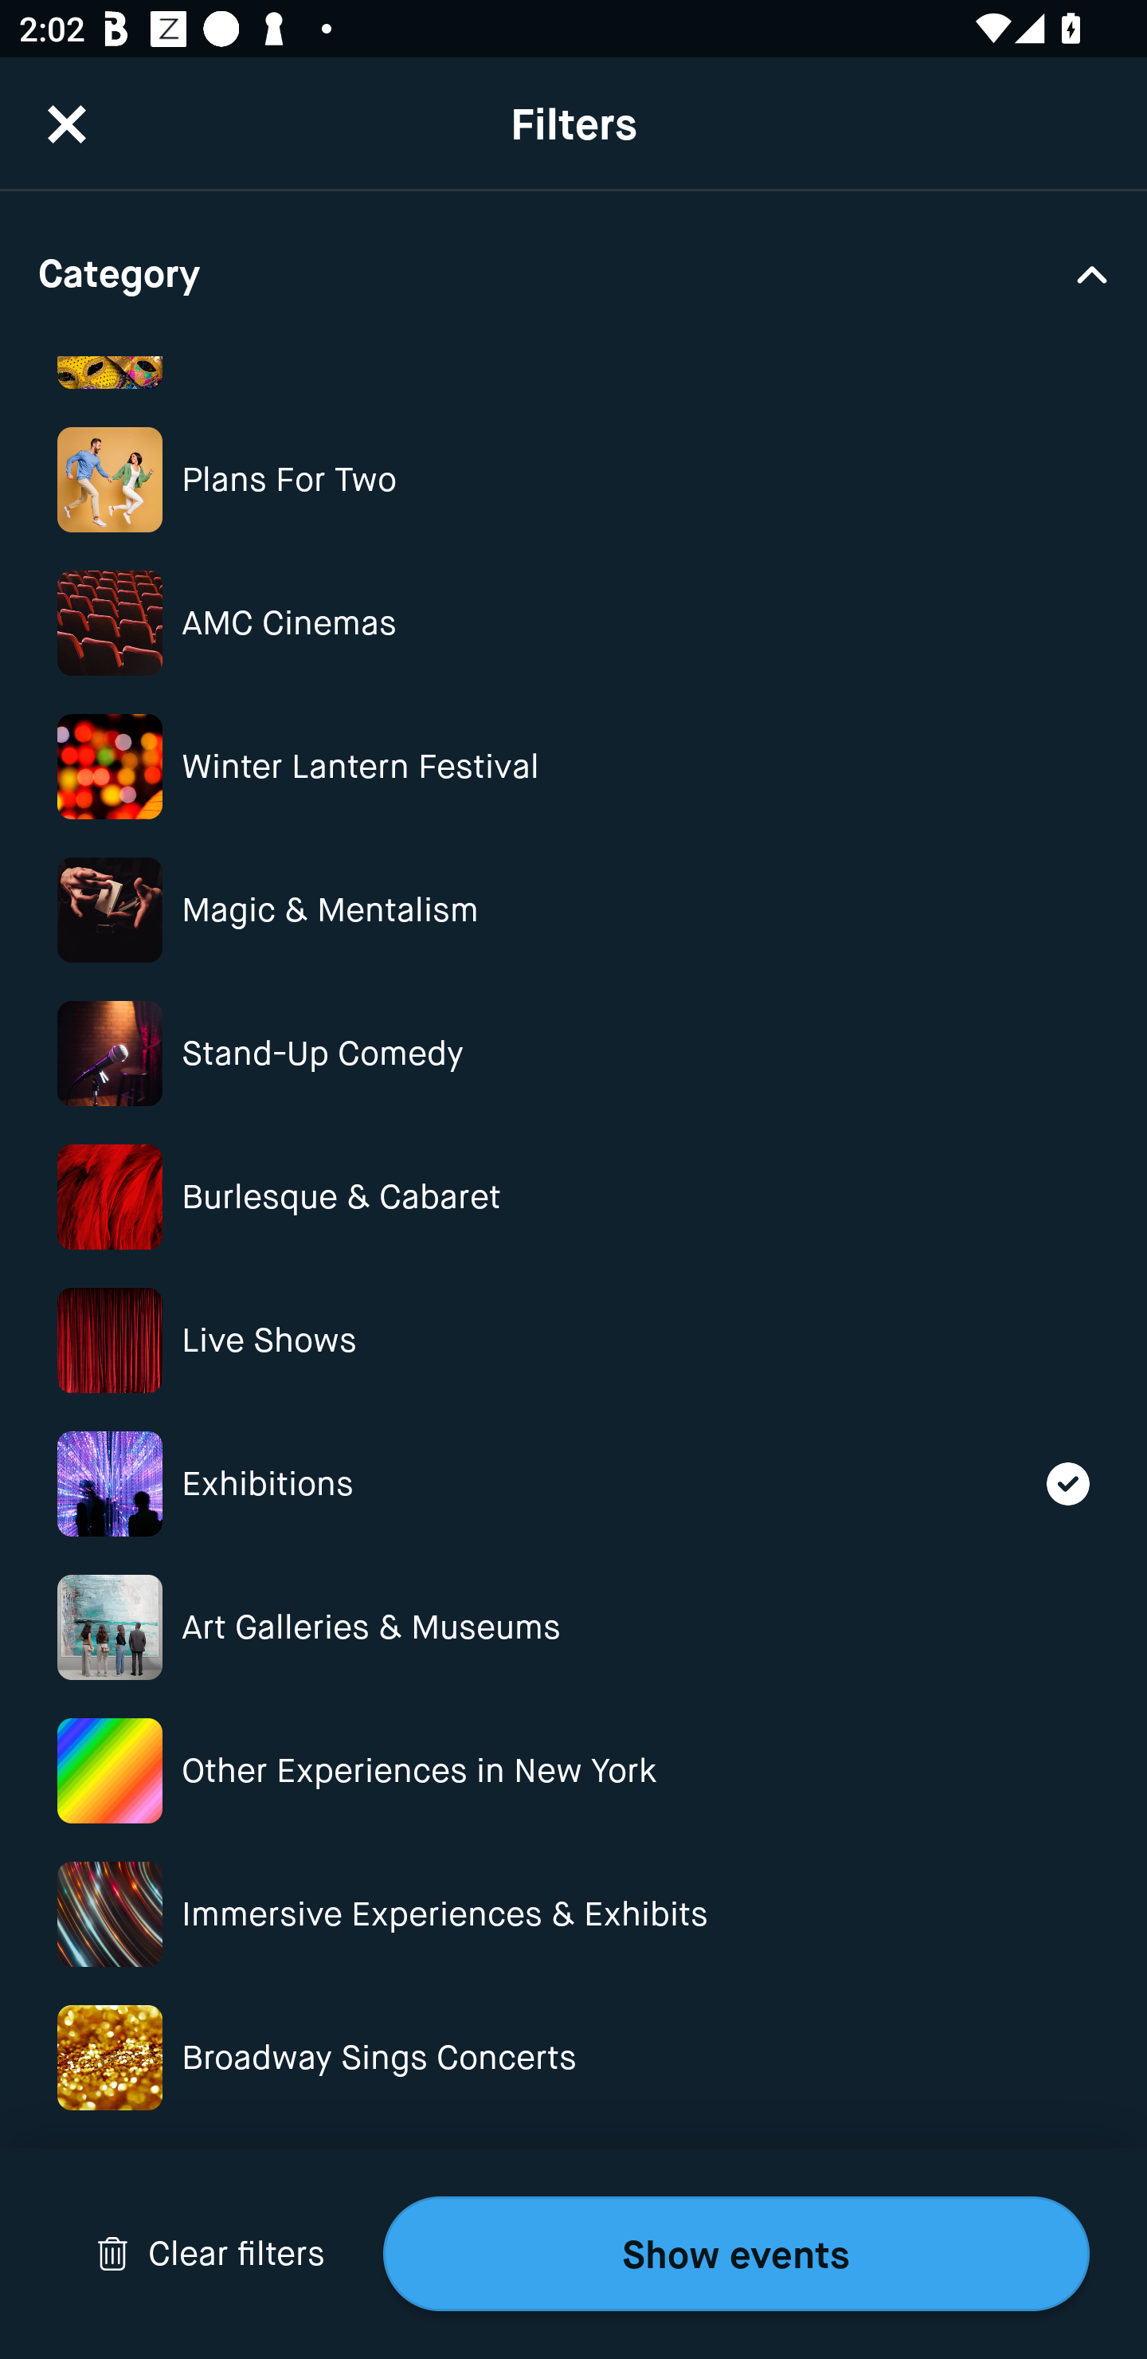 The height and width of the screenshot is (2359, 1147). Describe the element at coordinates (573, 1627) in the screenshot. I see `Category Image Art Galleries & Museums` at that location.